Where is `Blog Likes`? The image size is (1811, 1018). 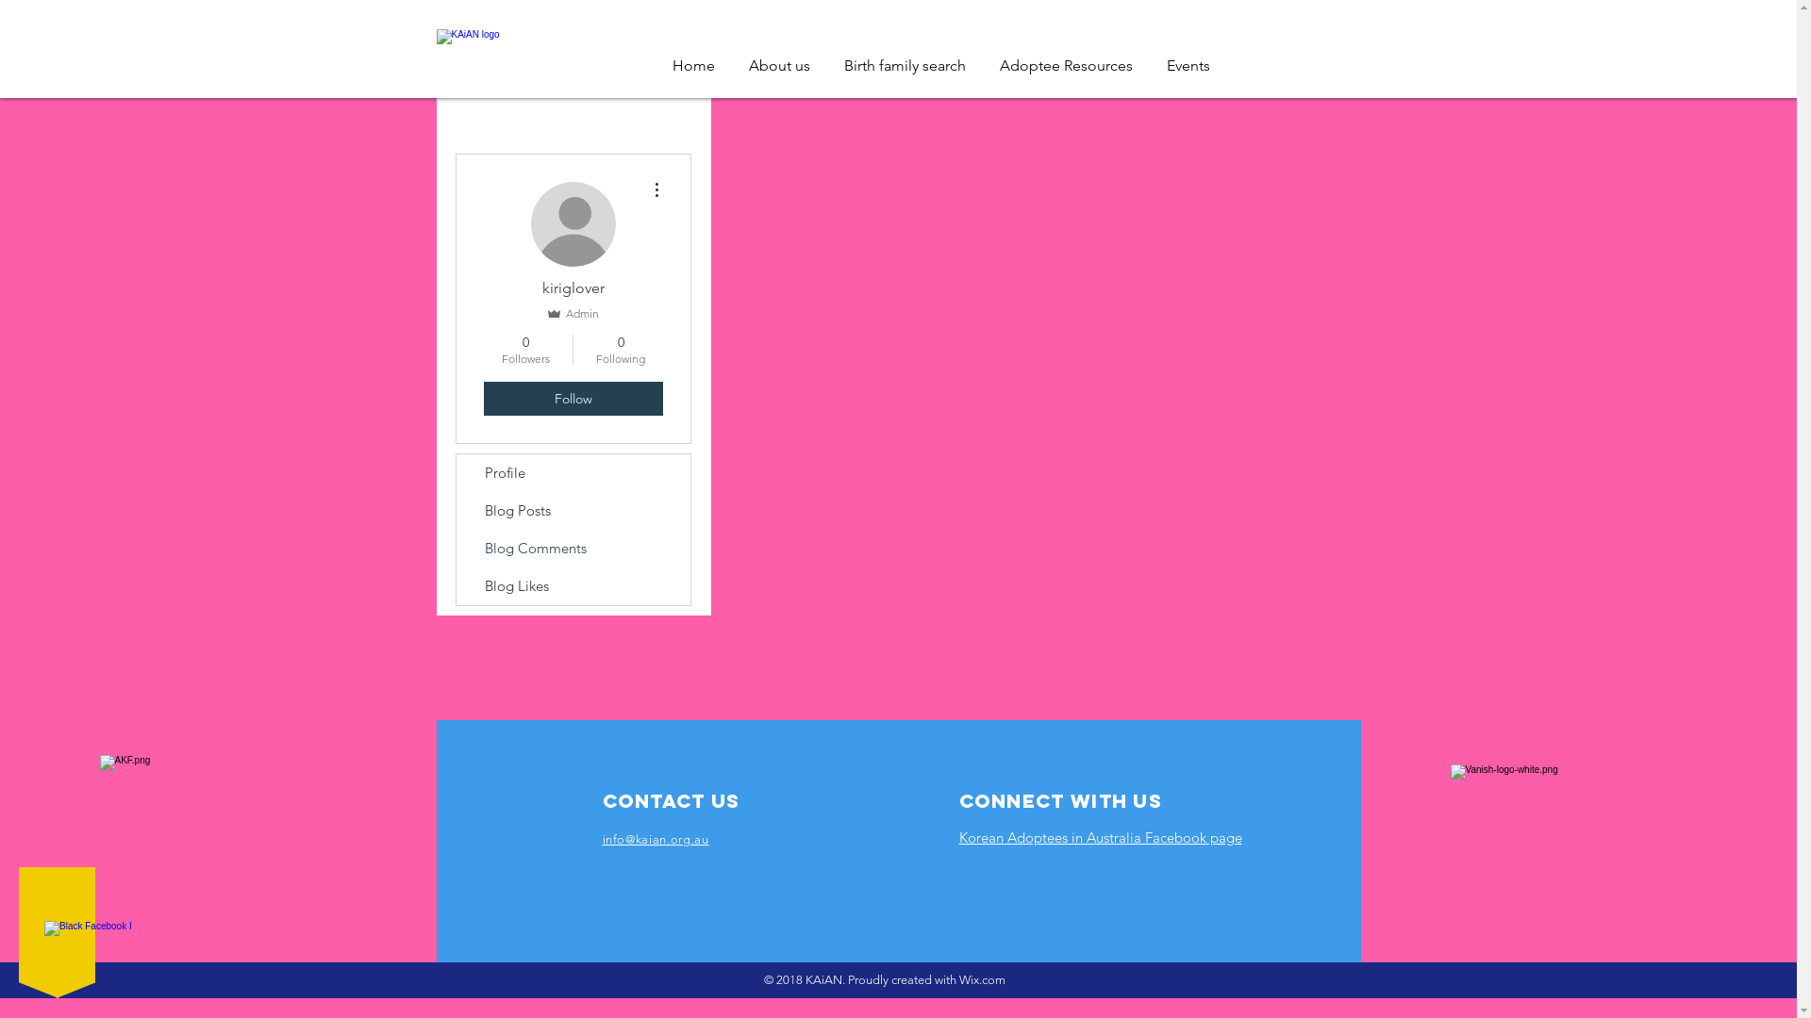 Blog Likes is located at coordinates (573, 586).